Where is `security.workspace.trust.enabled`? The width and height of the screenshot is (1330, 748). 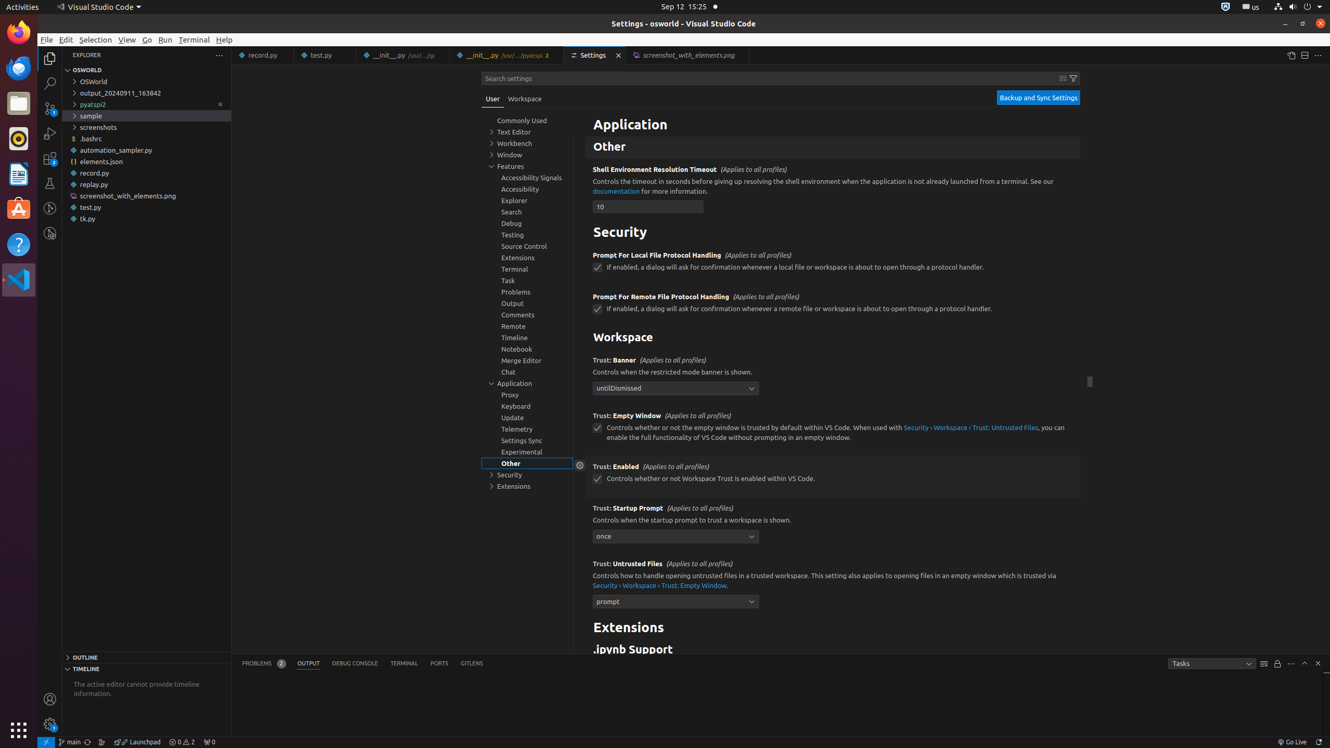
security.workspace.trust.enabled is located at coordinates (597, 479).